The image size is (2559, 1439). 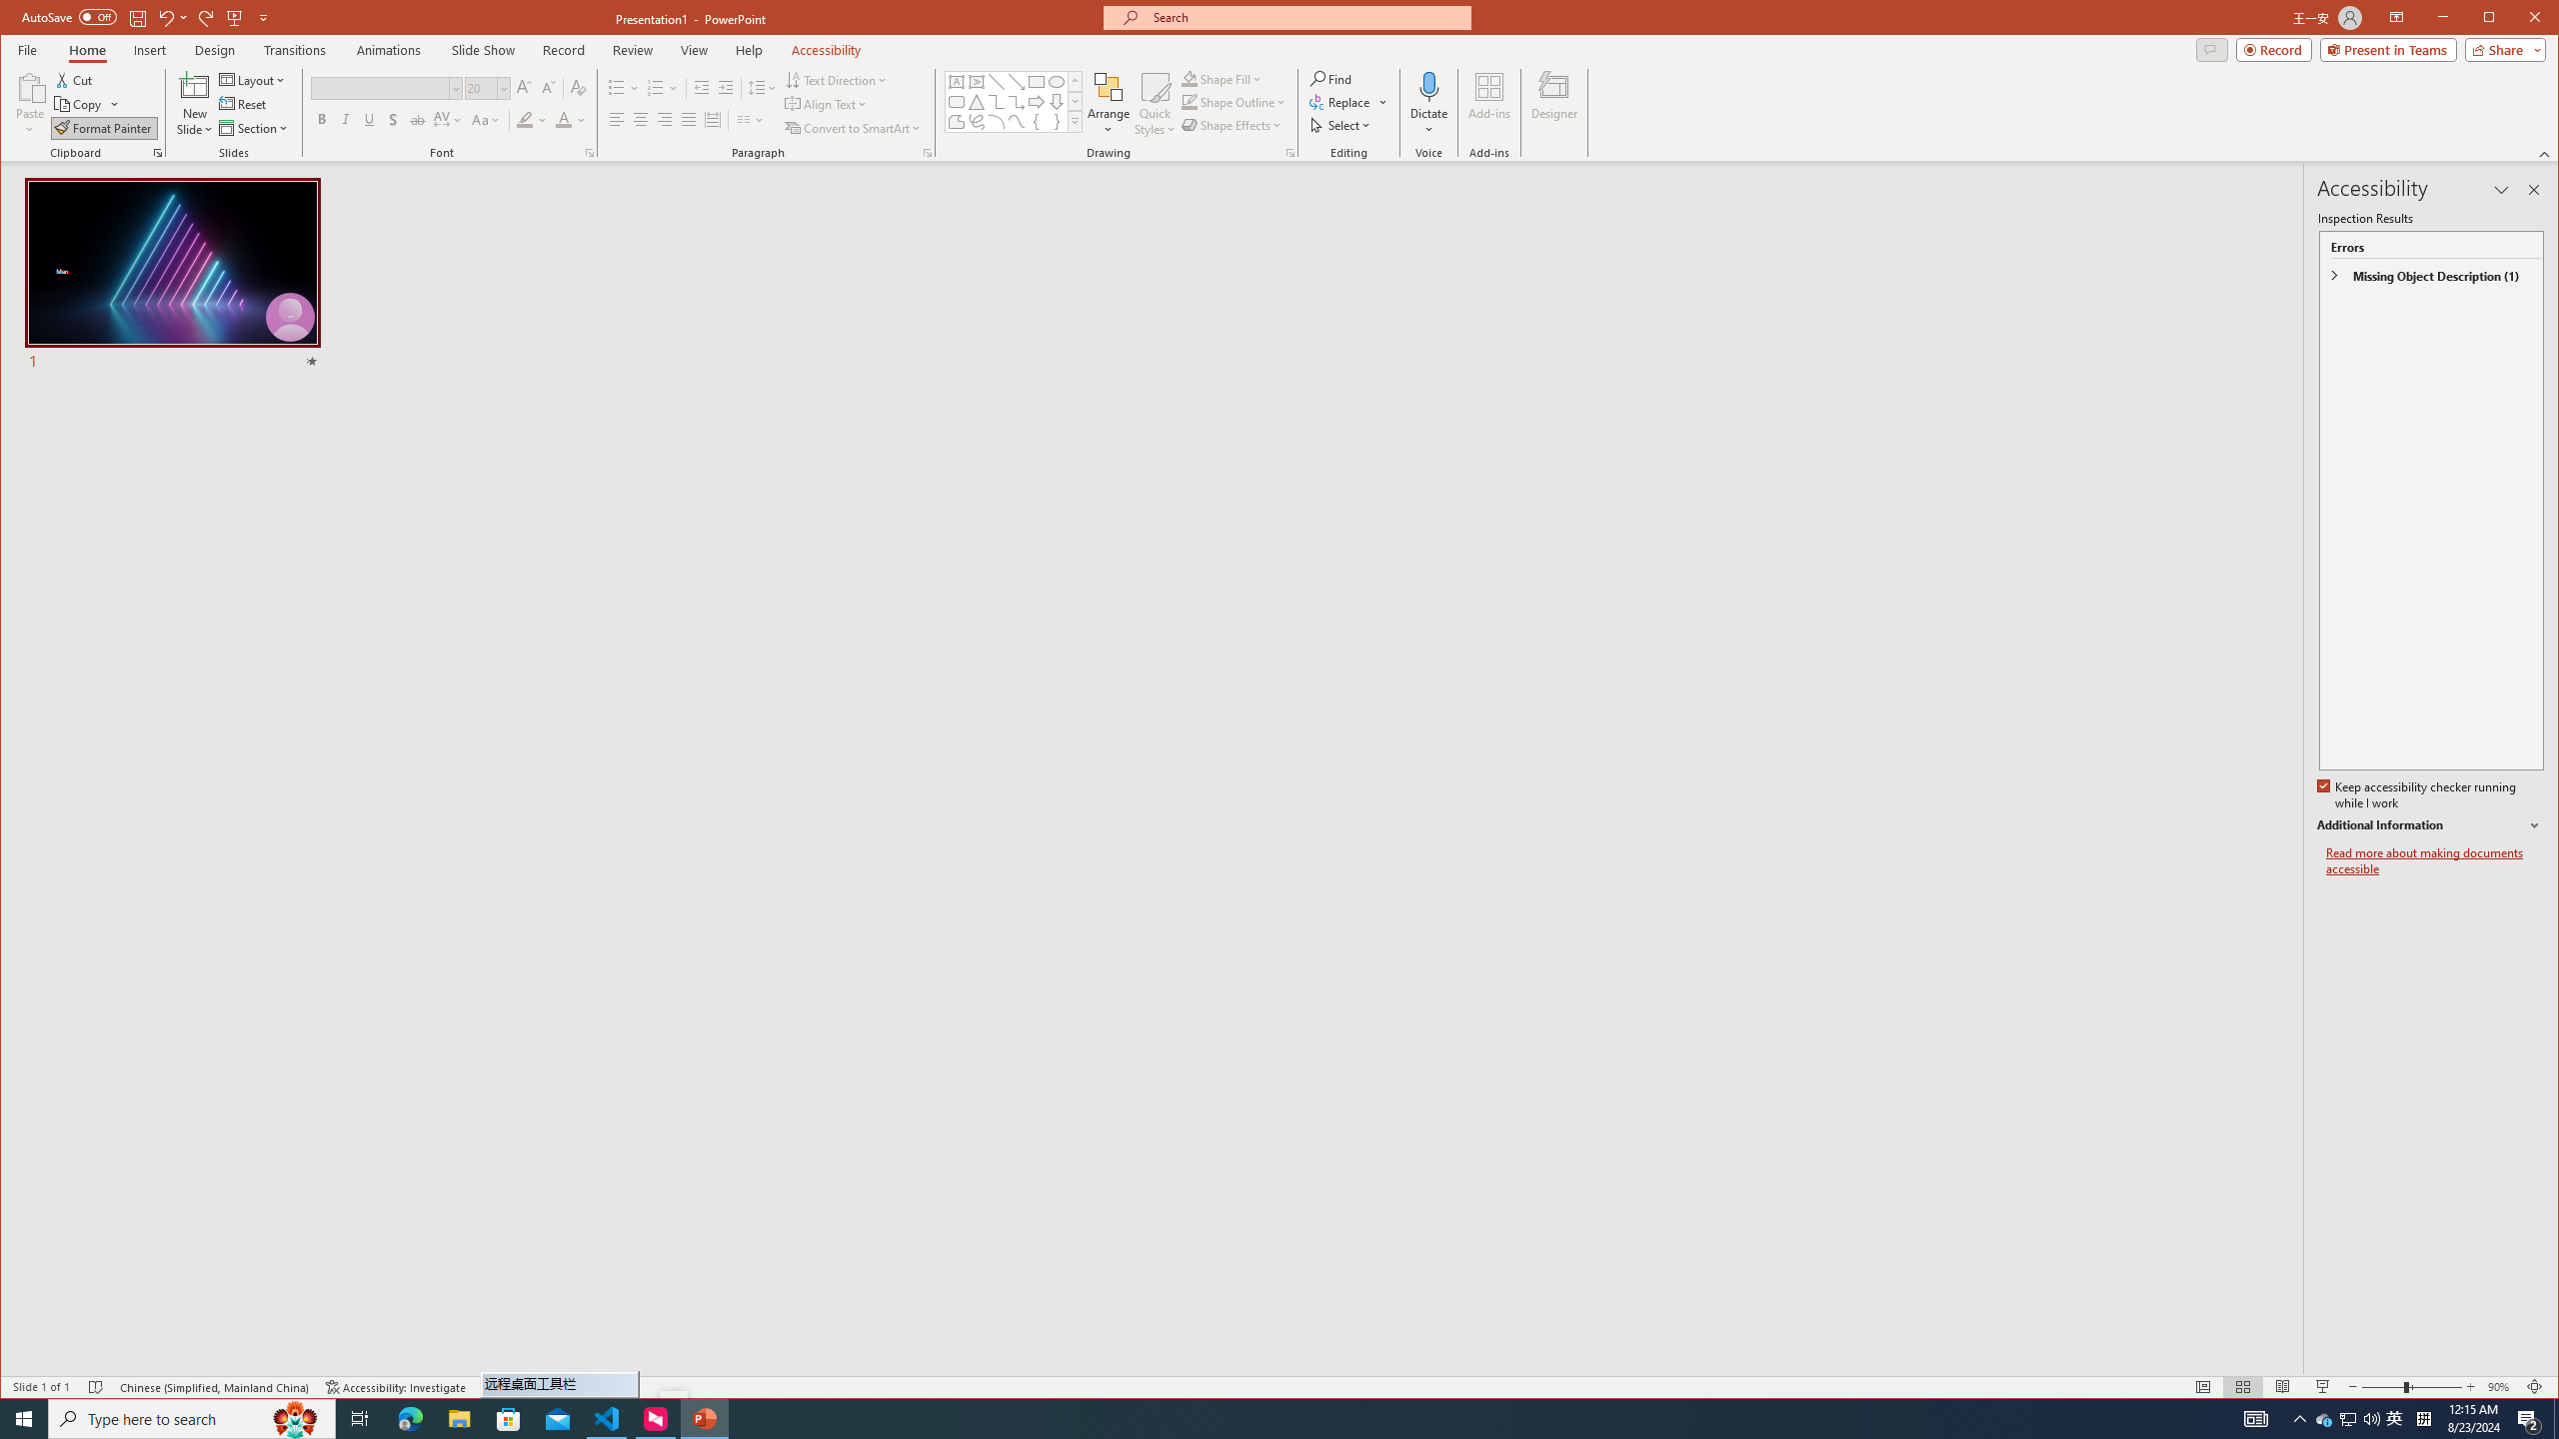 What do you see at coordinates (410, 1419) in the screenshot?
I see `Microsoft Edge` at bounding box center [410, 1419].